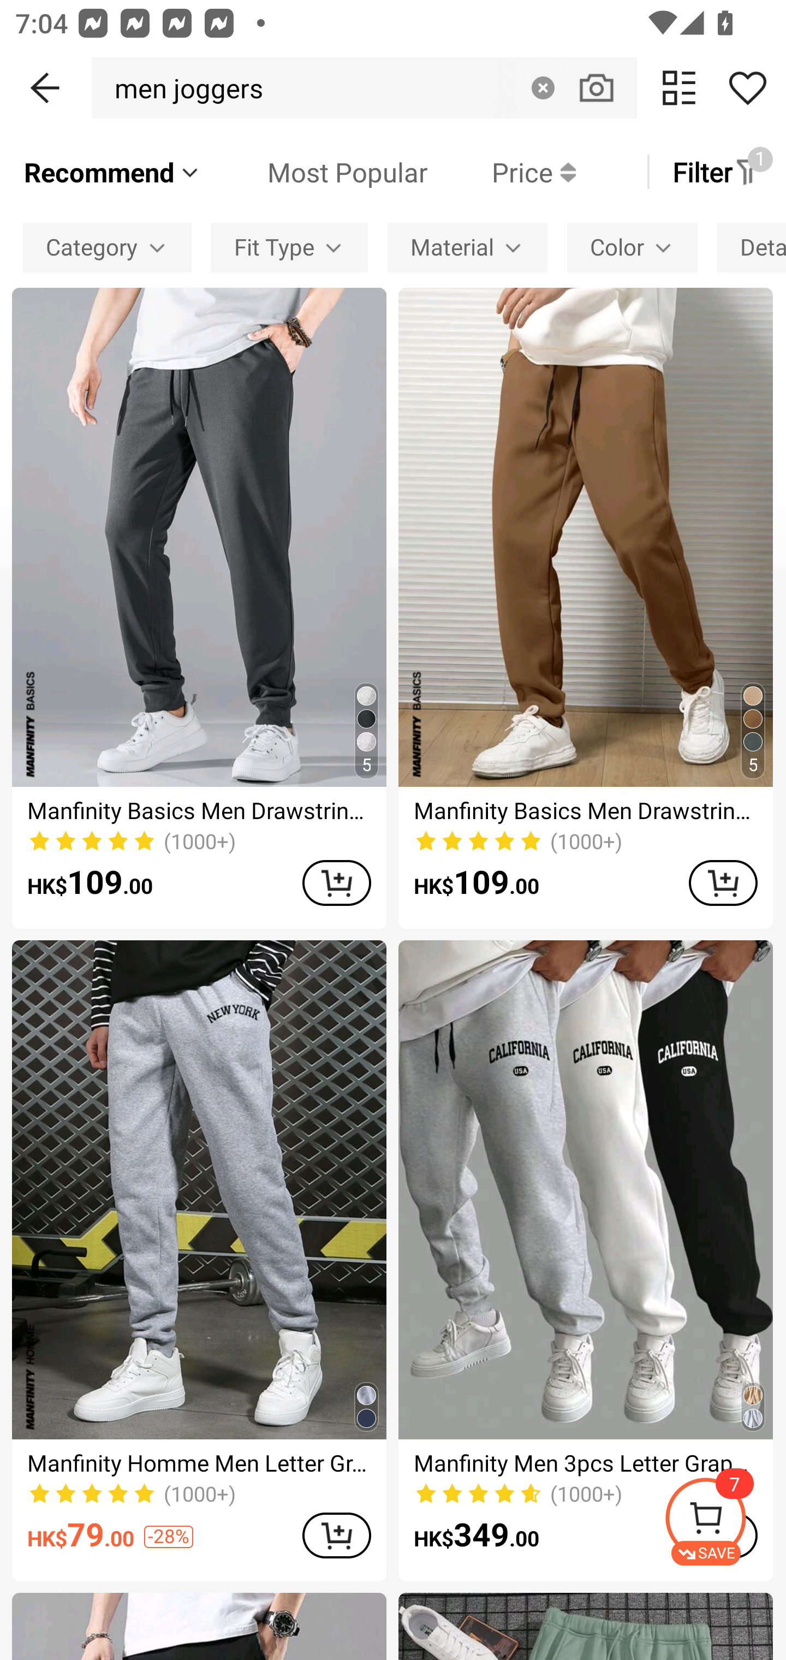 The image size is (786, 1660). What do you see at coordinates (725, 1521) in the screenshot?
I see `SAVE` at bounding box center [725, 1521].